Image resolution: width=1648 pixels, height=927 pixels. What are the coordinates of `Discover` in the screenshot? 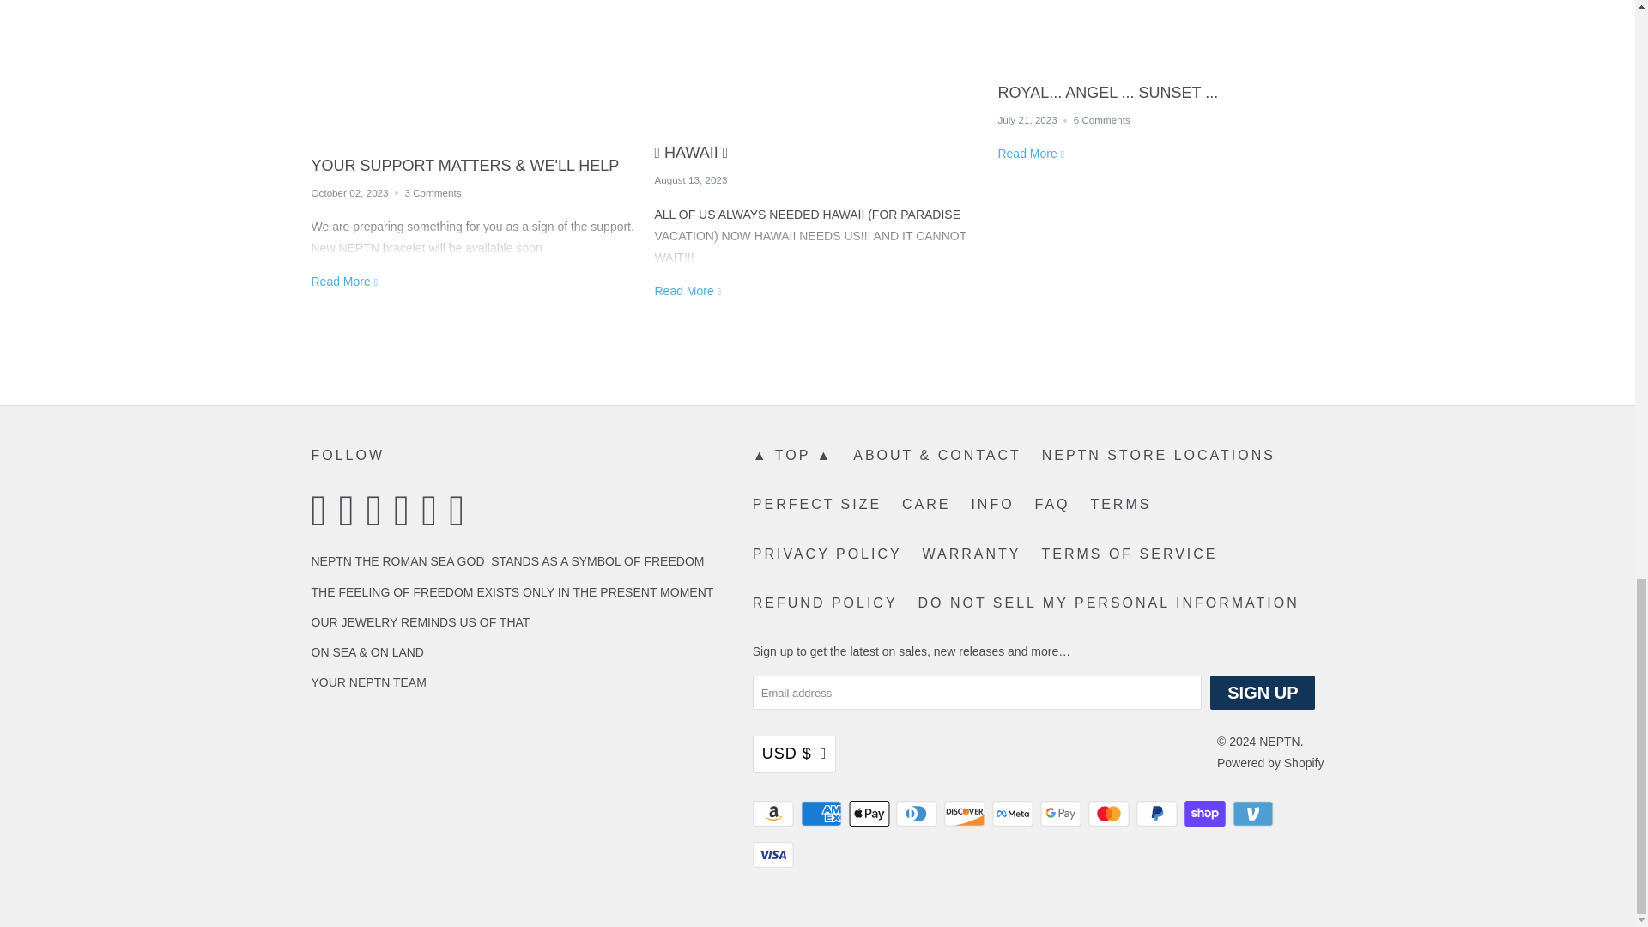 It's located at (966, 814).